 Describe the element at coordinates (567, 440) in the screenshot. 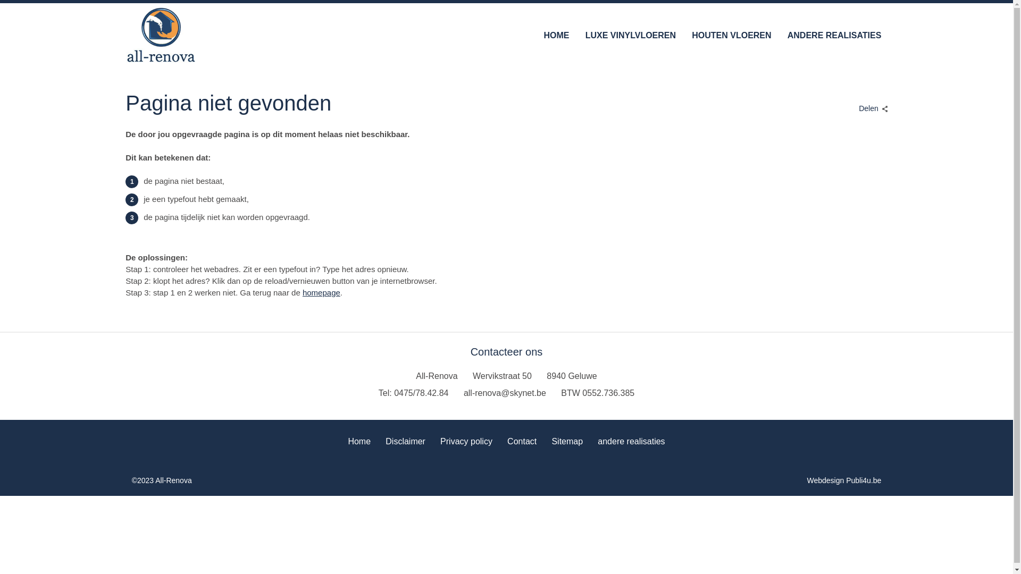

I see `Sitemap` at that location.